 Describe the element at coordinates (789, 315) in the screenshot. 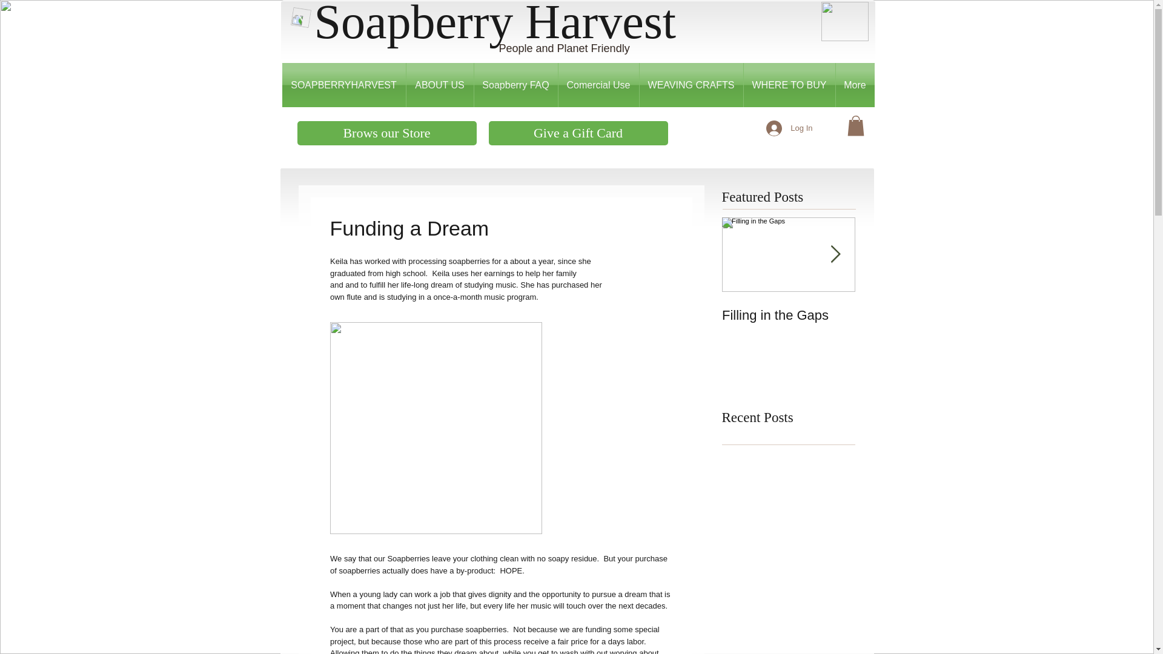

I see `Filling in the Gaps` at that location.